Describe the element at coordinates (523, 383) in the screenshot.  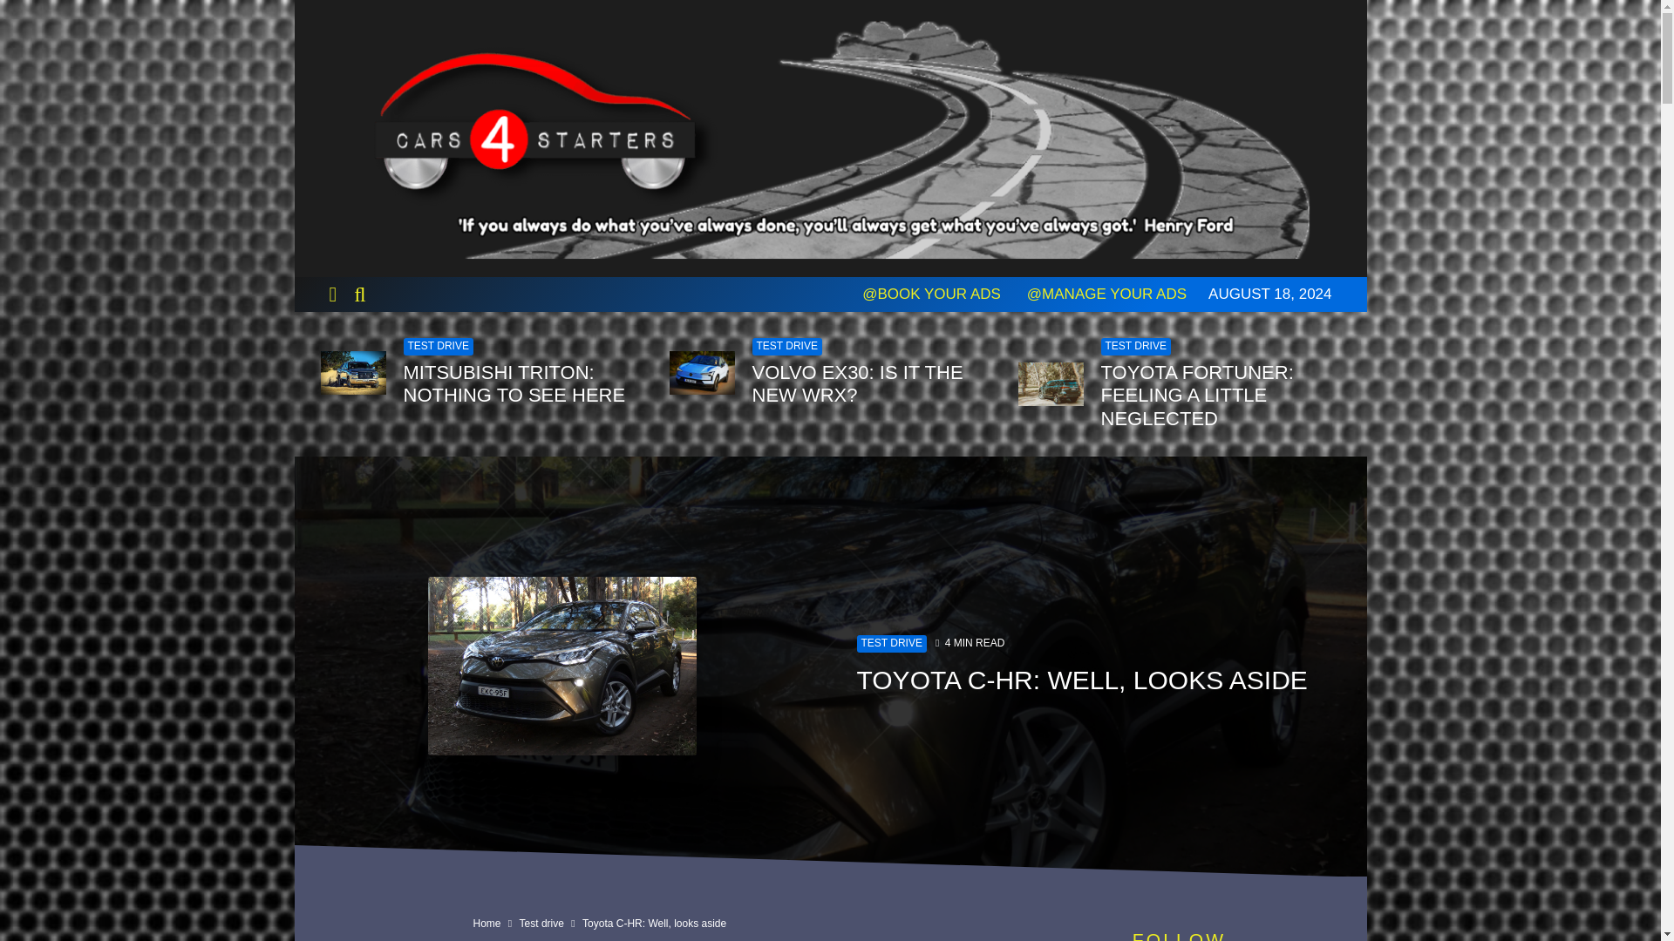
I see `MITSUBISHI TRITON: NOTHING TO SEE HERE` at that location.